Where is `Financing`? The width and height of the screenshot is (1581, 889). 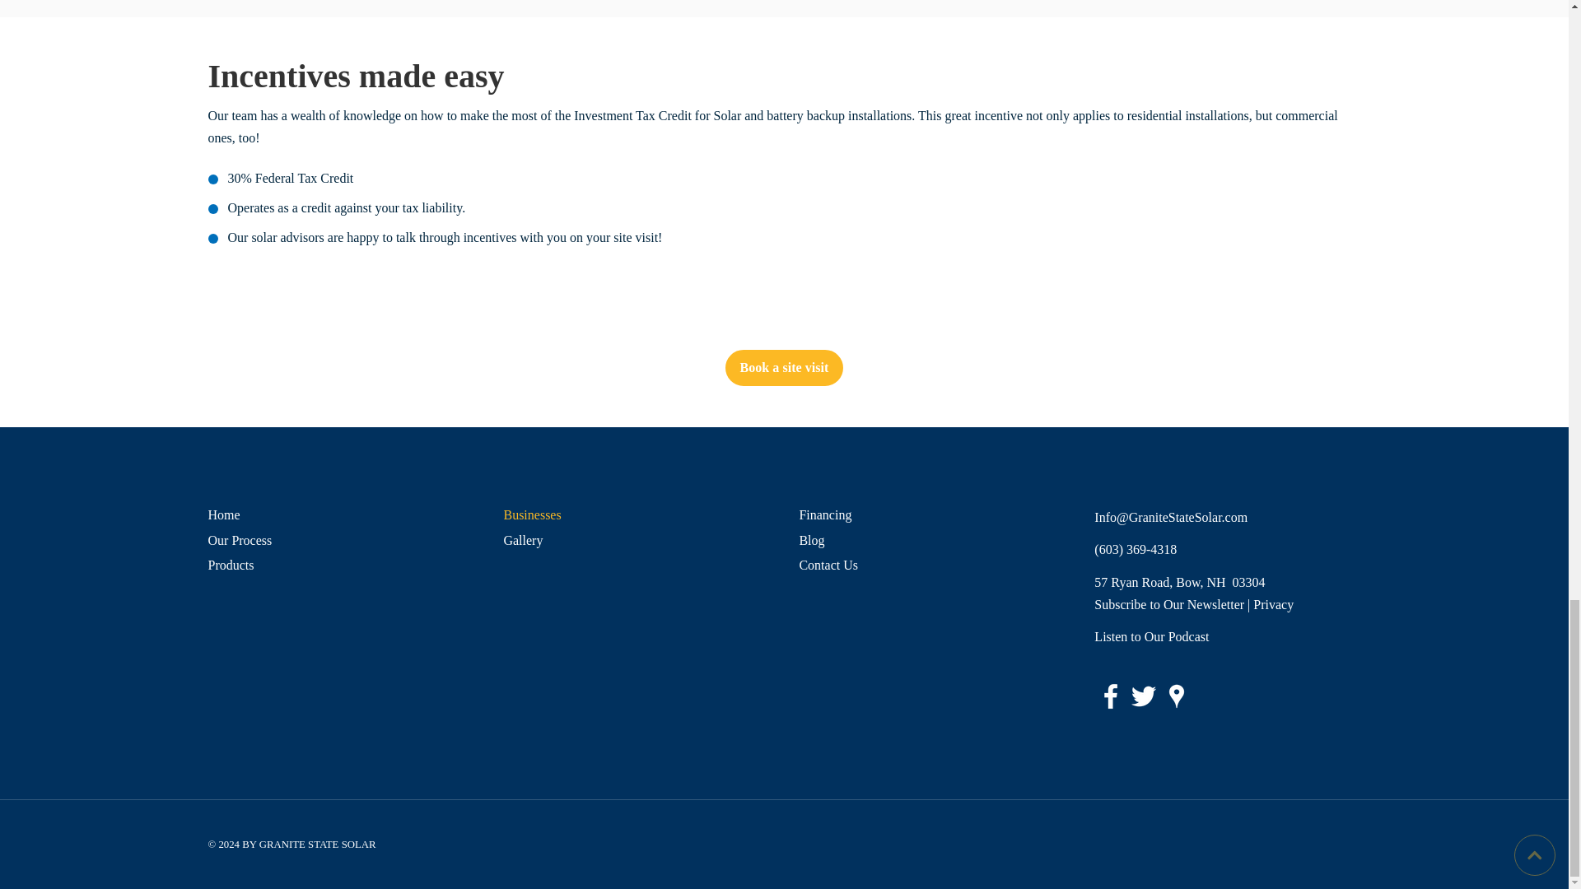
Financing is located at coordinates (930, 515).